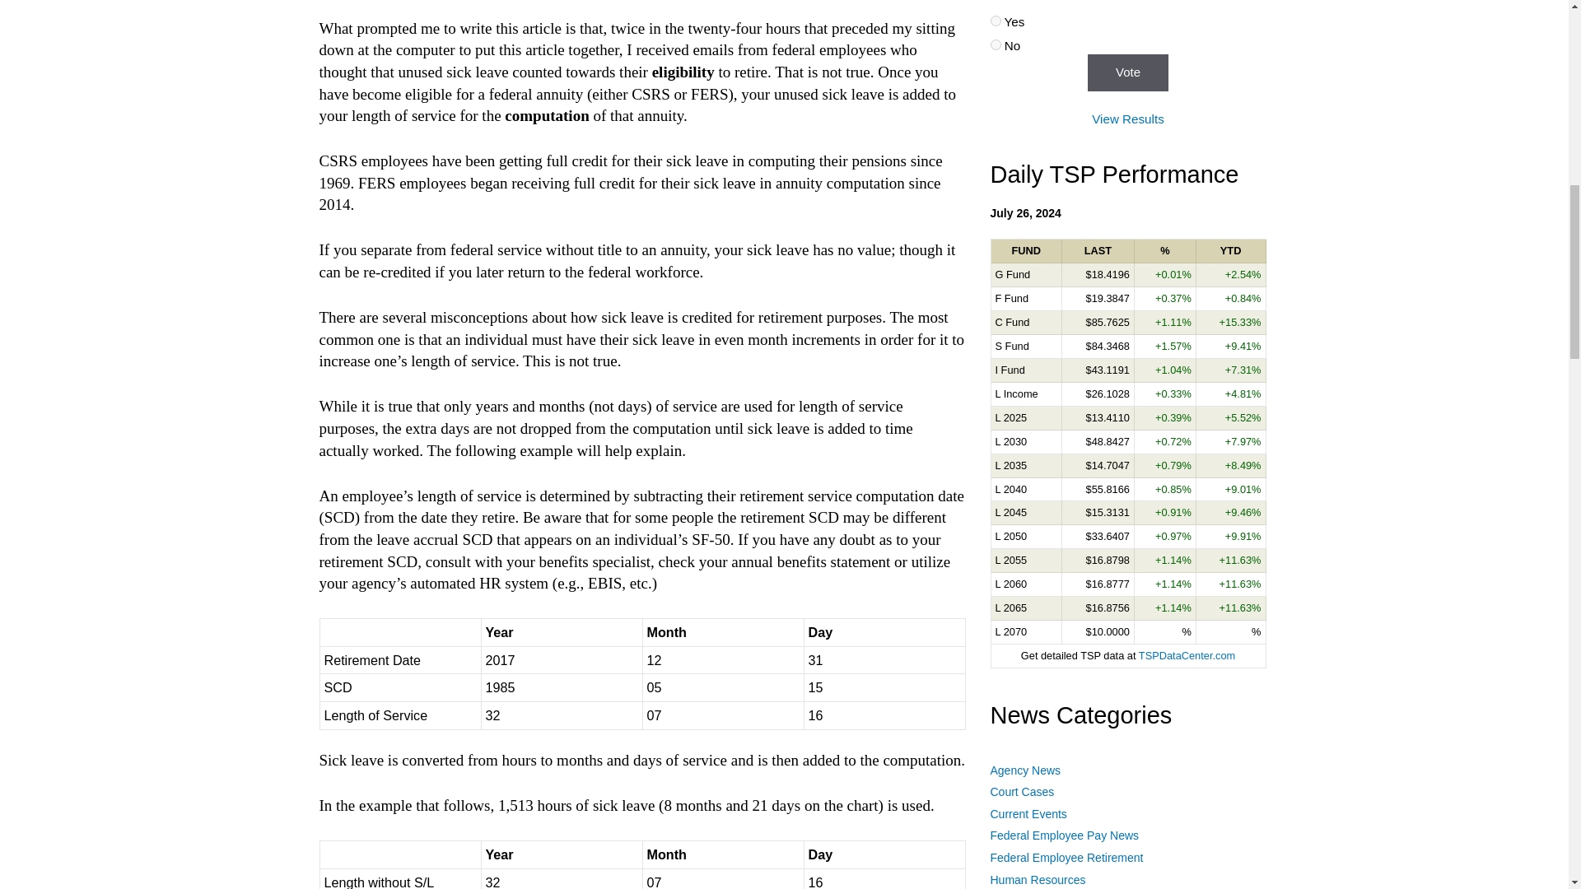 The image size is (1581, 889). What do you see at coordinates (1527, 715) in the screenshot?
I see `Scroll back to top` at bounding box center [1527, 715].